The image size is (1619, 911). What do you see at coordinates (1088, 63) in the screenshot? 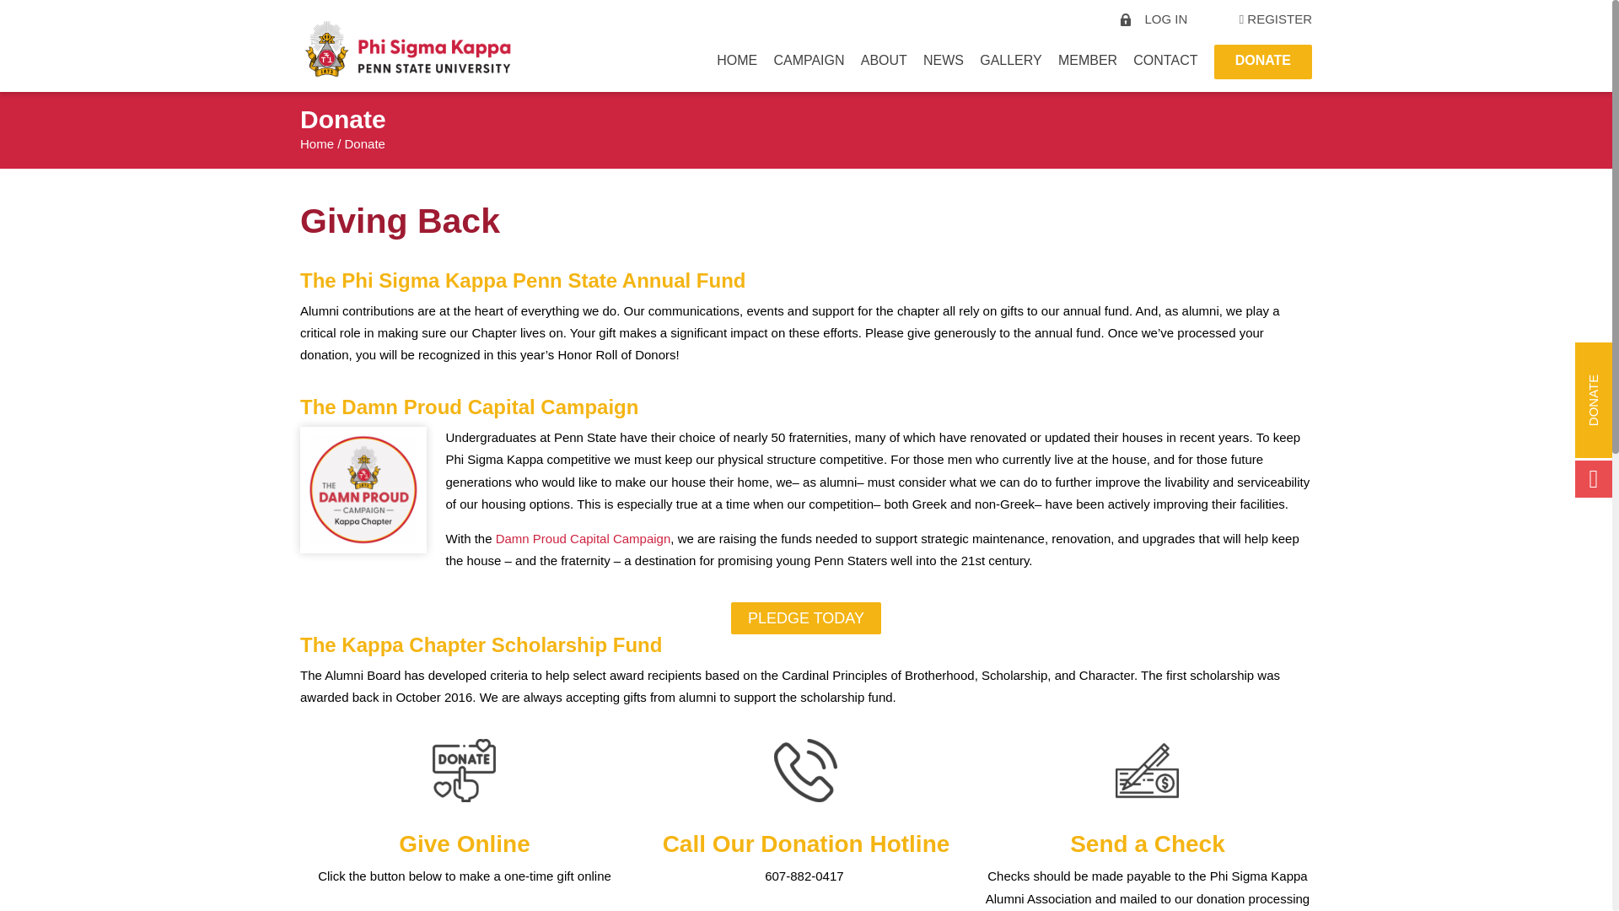
I see `MEMBER` at bounding box center [1088, 63].